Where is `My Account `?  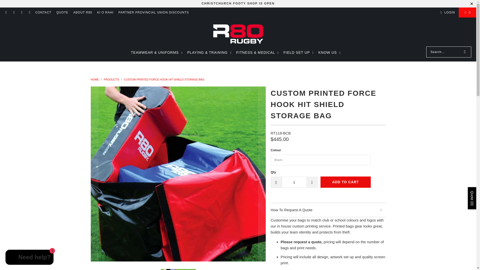
My Account  is located at coordinates (447, 12).